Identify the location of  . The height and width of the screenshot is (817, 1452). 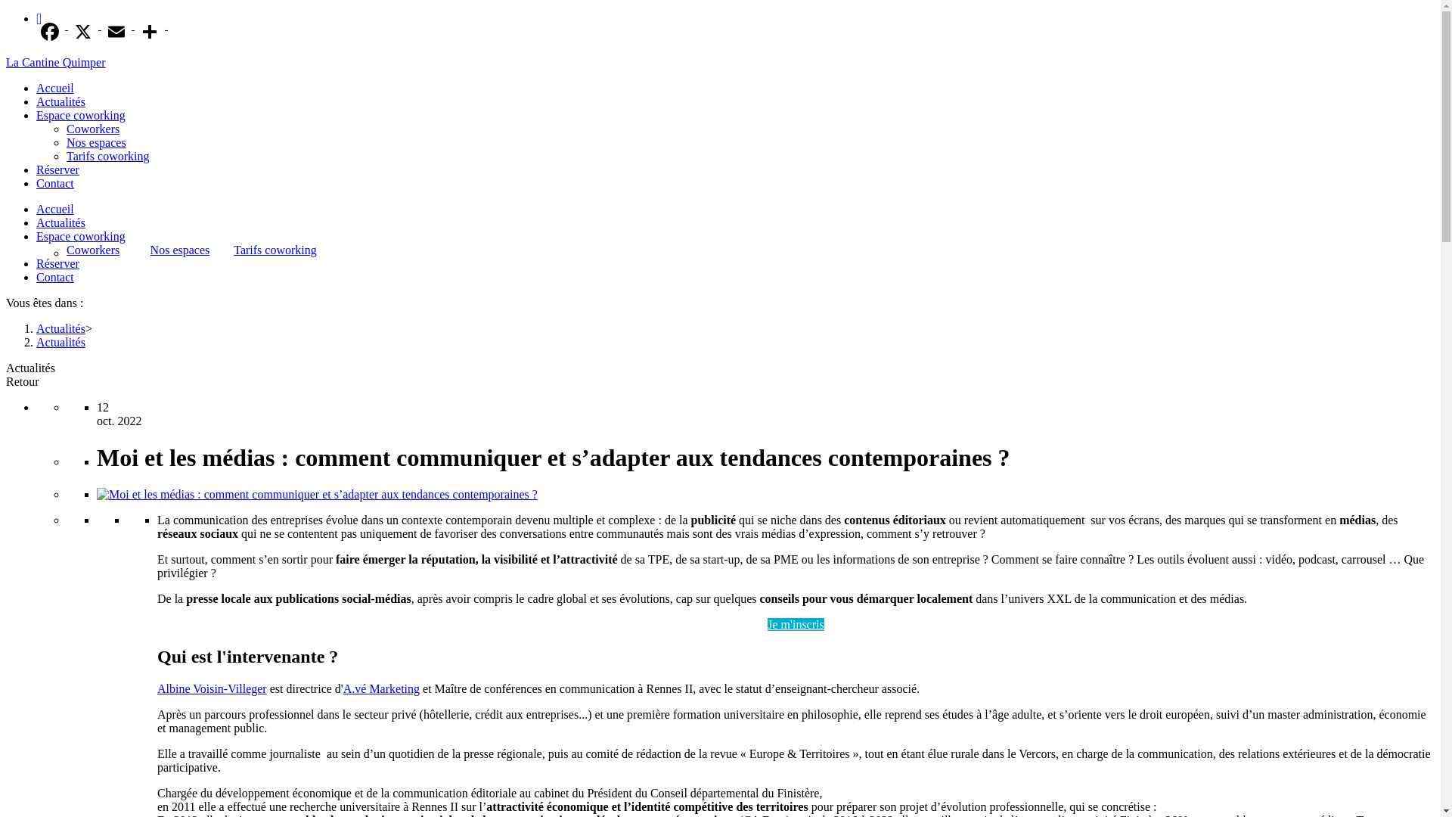
(53, 32).